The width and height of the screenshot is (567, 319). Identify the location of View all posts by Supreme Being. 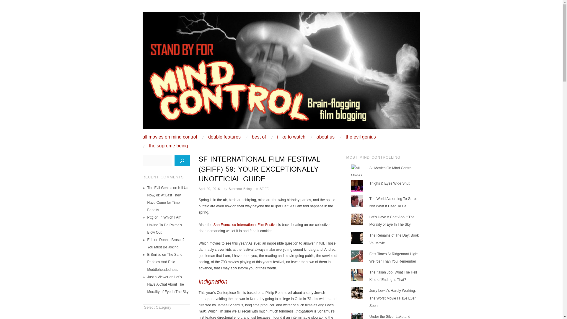
(240, 188).